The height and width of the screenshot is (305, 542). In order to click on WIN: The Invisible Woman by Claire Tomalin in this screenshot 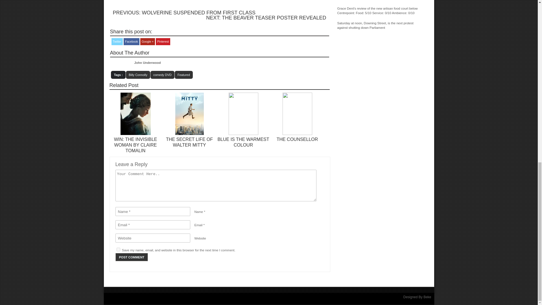, I will do `click(135, 134)`.